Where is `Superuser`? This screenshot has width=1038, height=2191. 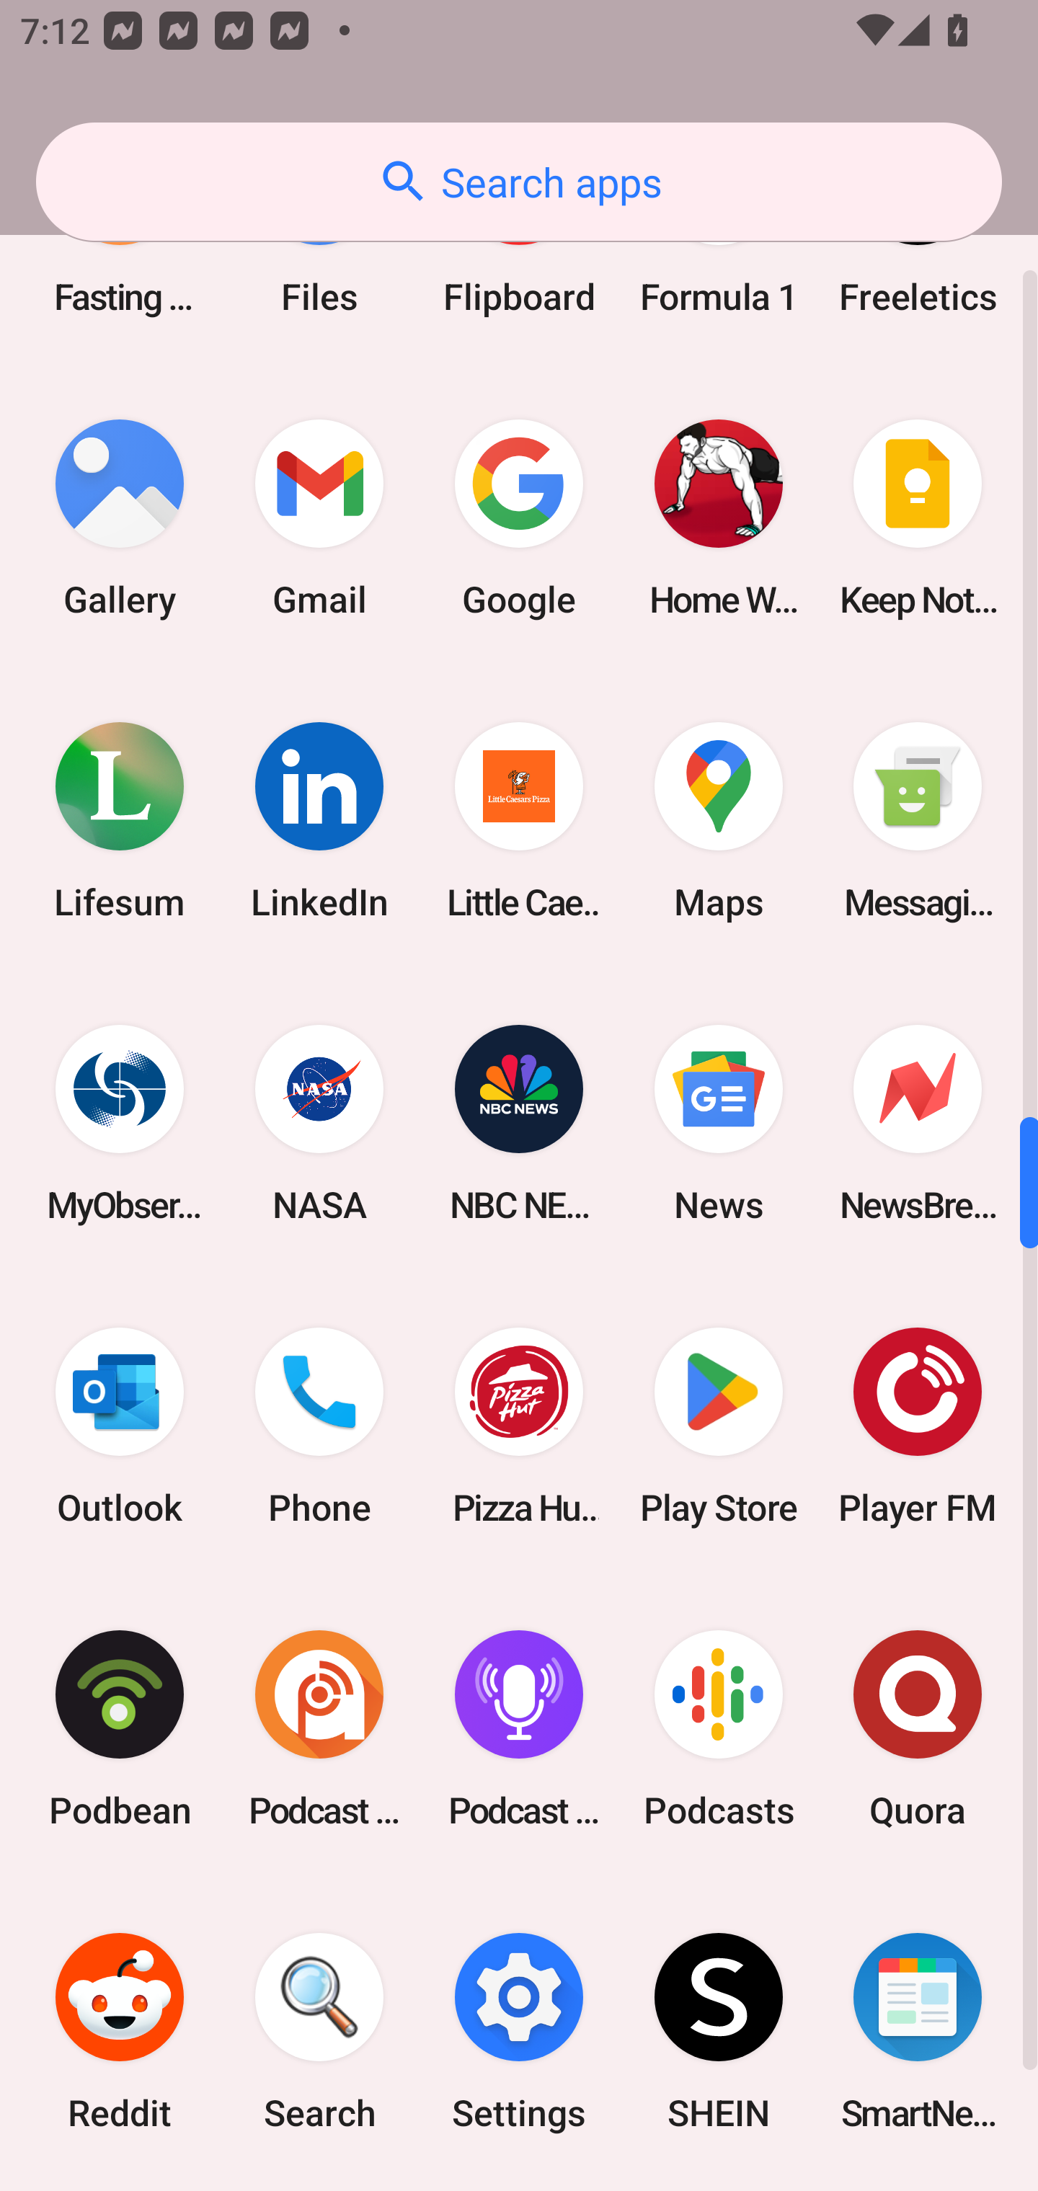 Superuser is located at coordinates (519, 2187).